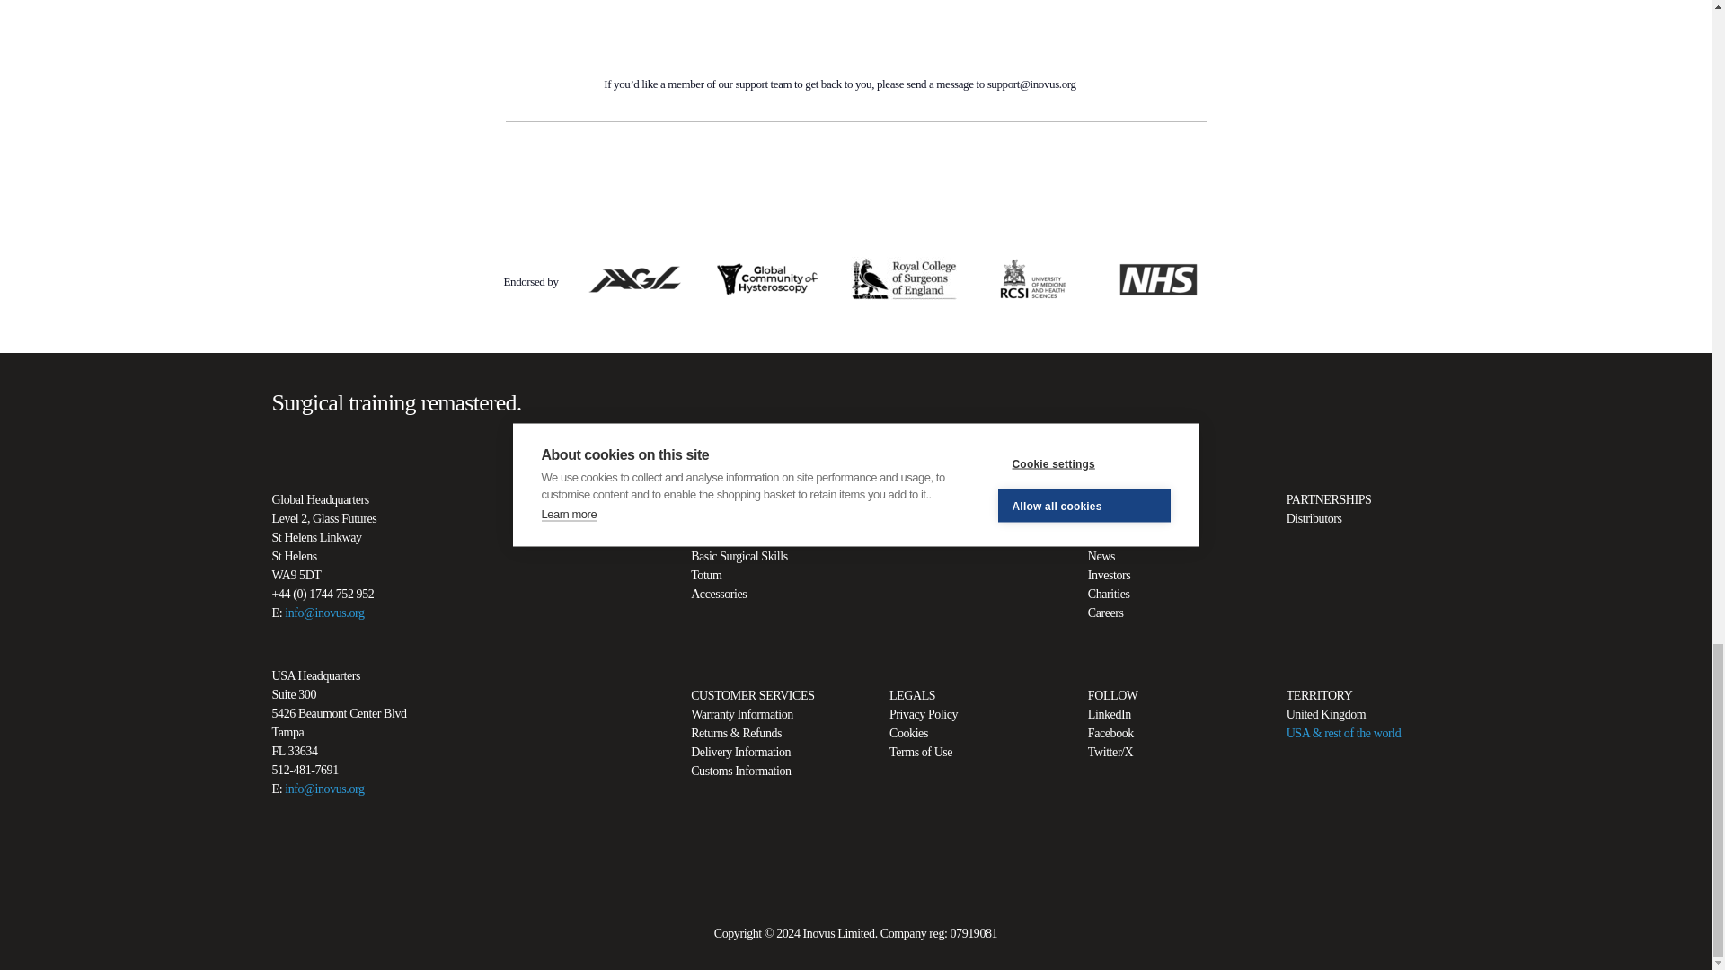 This screenshot has height=970, width=1725. What do you see at coordinates (749, 519) in the screenshot?
I see `Laparoscopic Simulators` at bounding box center [749, 519].